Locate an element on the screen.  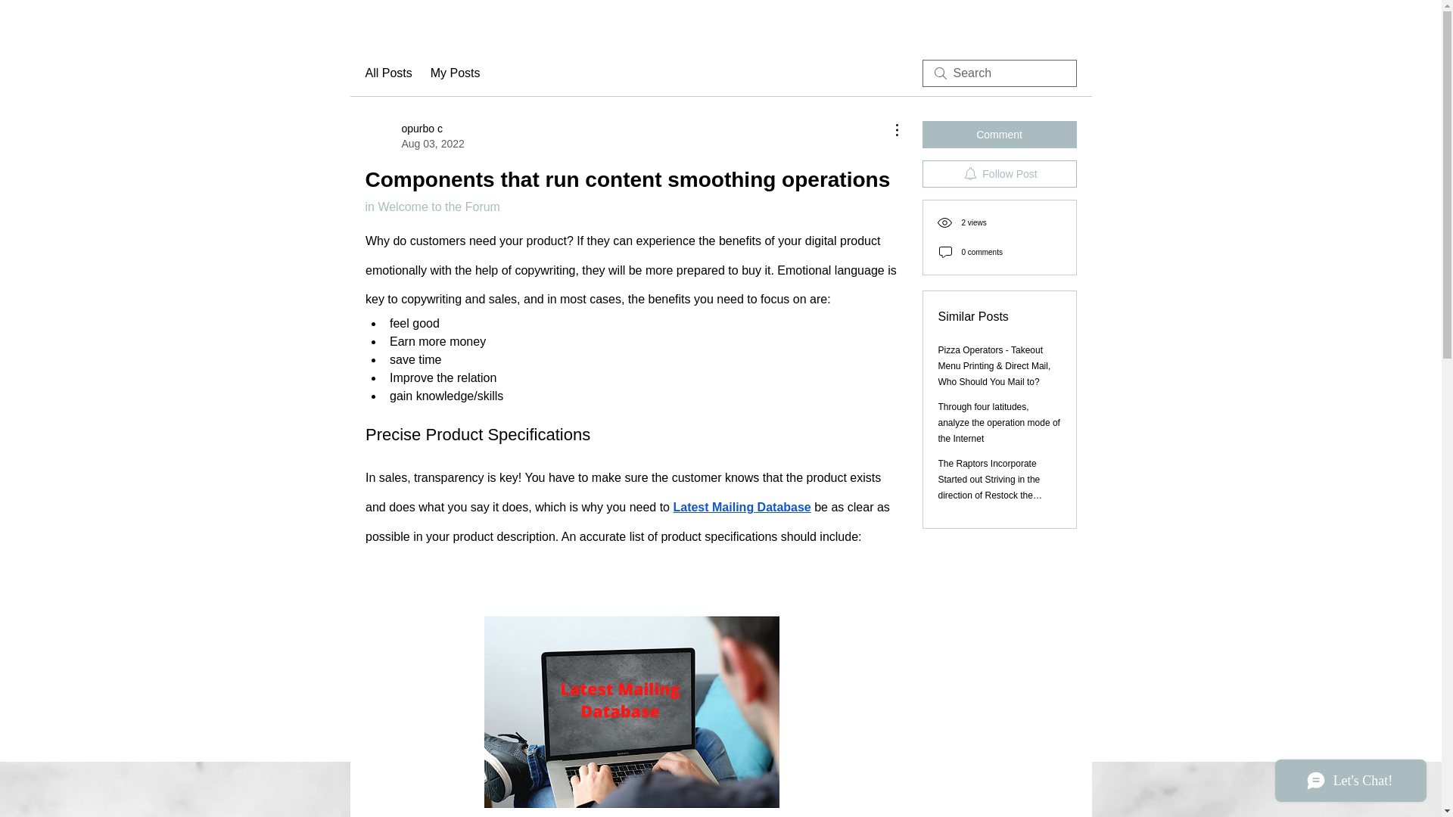
All Posts is located at coordinates (999, 134).